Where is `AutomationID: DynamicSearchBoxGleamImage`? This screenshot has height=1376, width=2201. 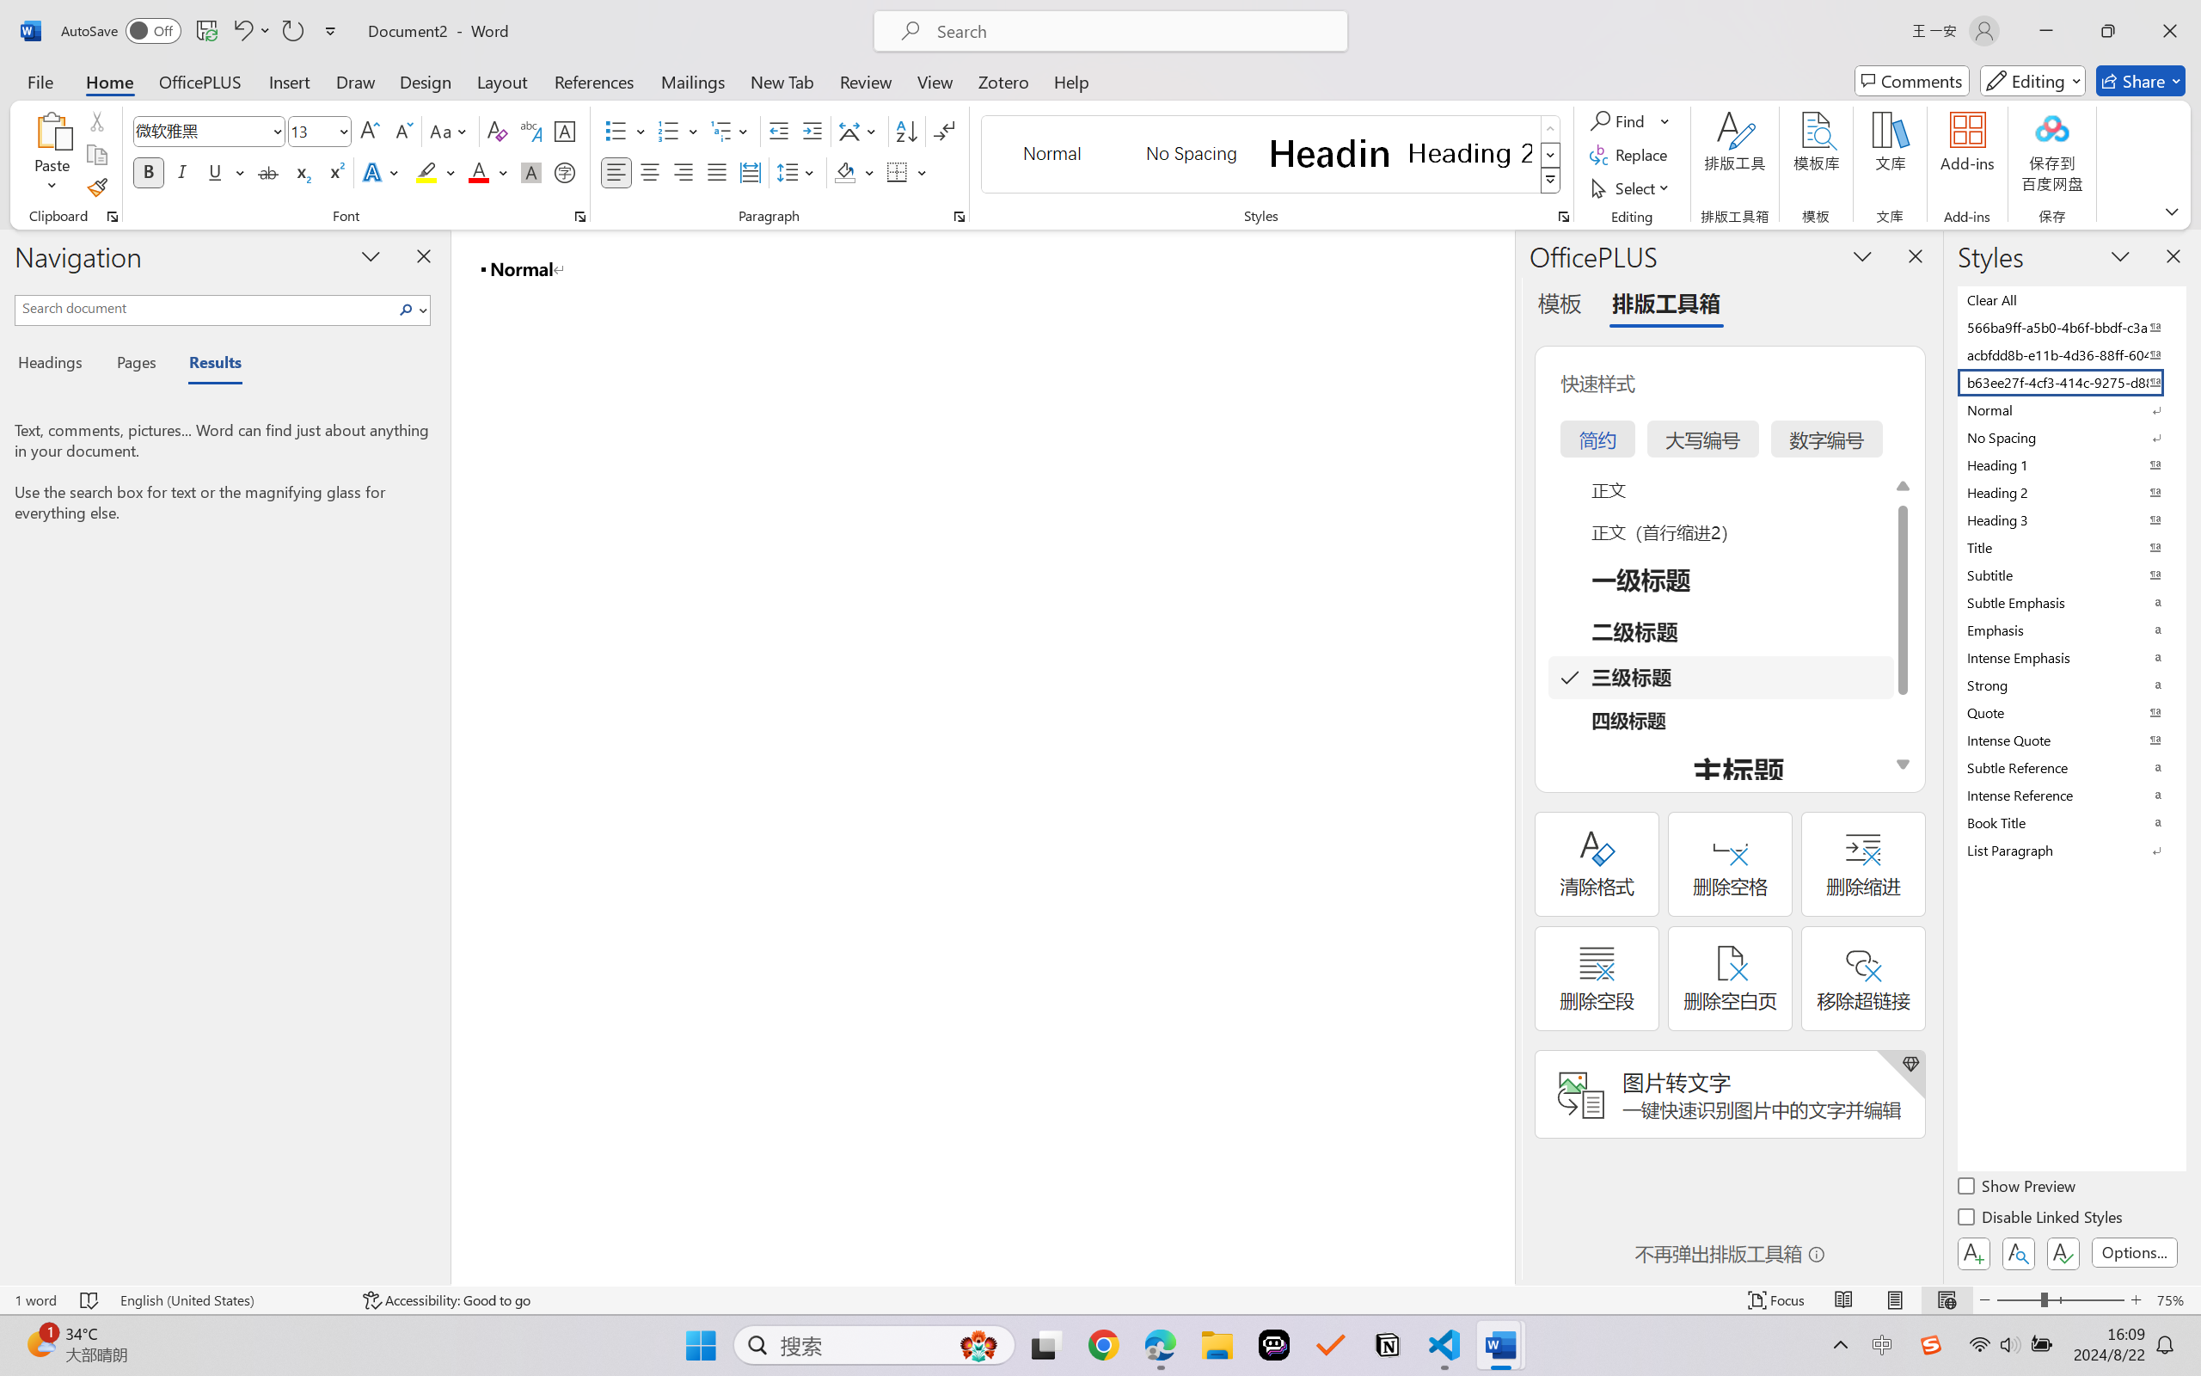 AutomationID: DynamicSearchBoxGleamImage is located at coordinates (978, 1345).